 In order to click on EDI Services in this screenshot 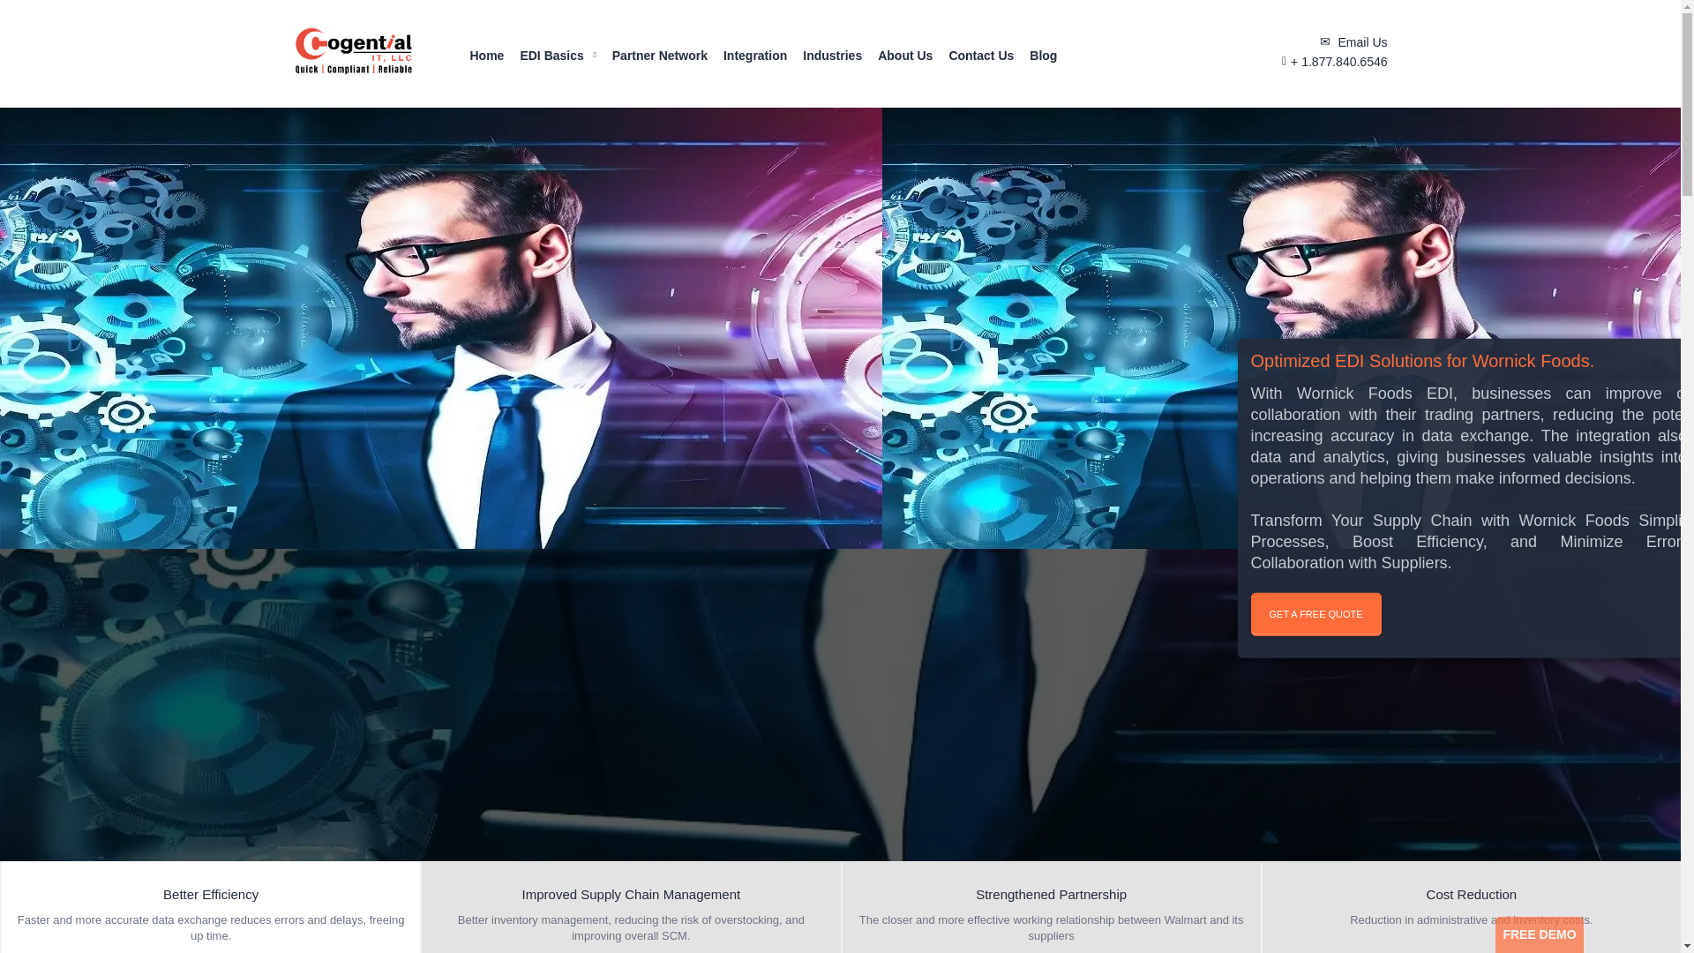, I will do `click(353, 53)`.